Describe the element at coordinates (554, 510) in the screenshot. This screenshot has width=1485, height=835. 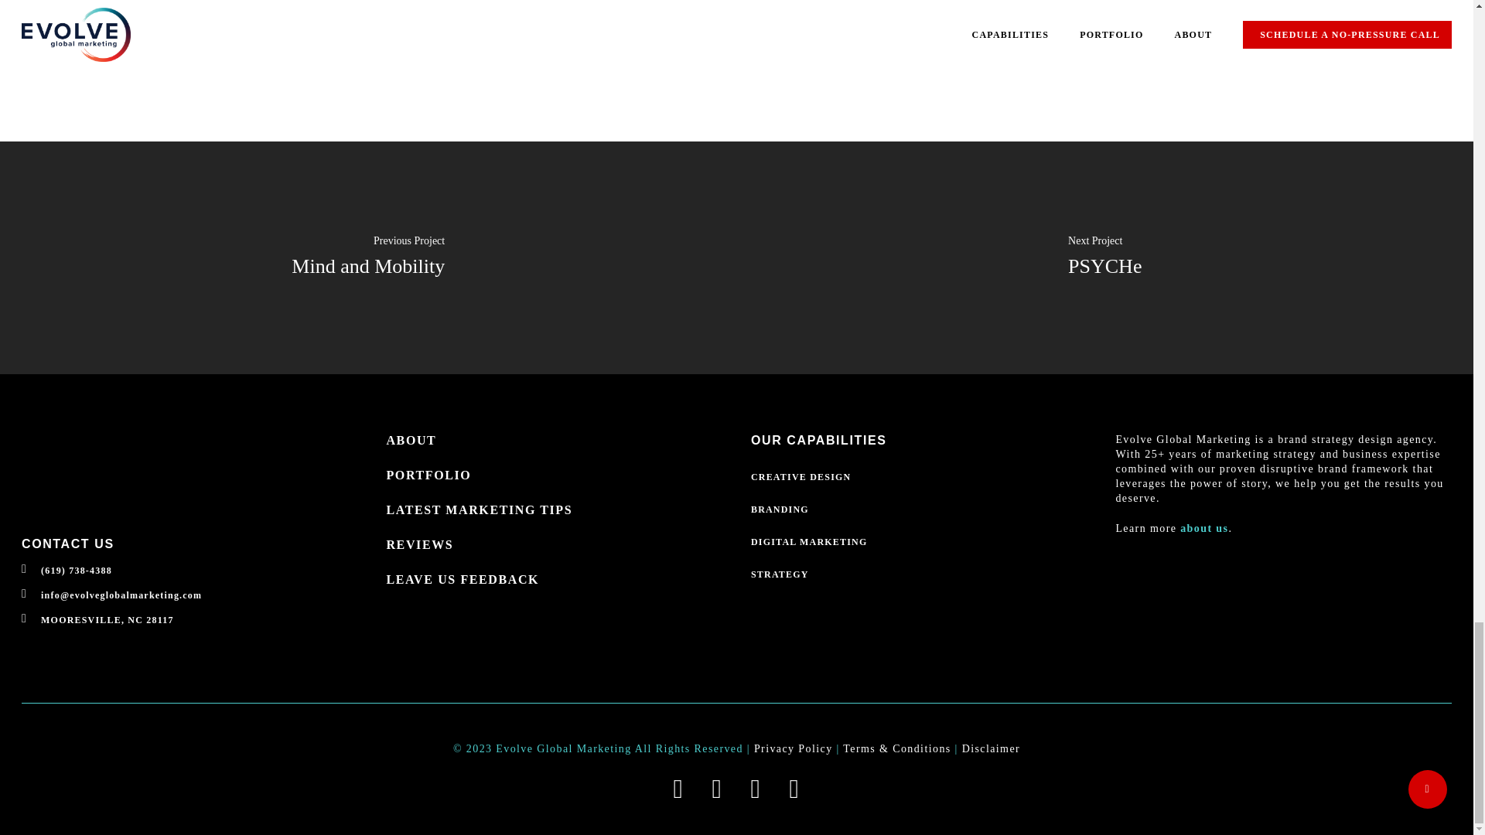
I see `LATEST MARKETING TIPS` at that location.